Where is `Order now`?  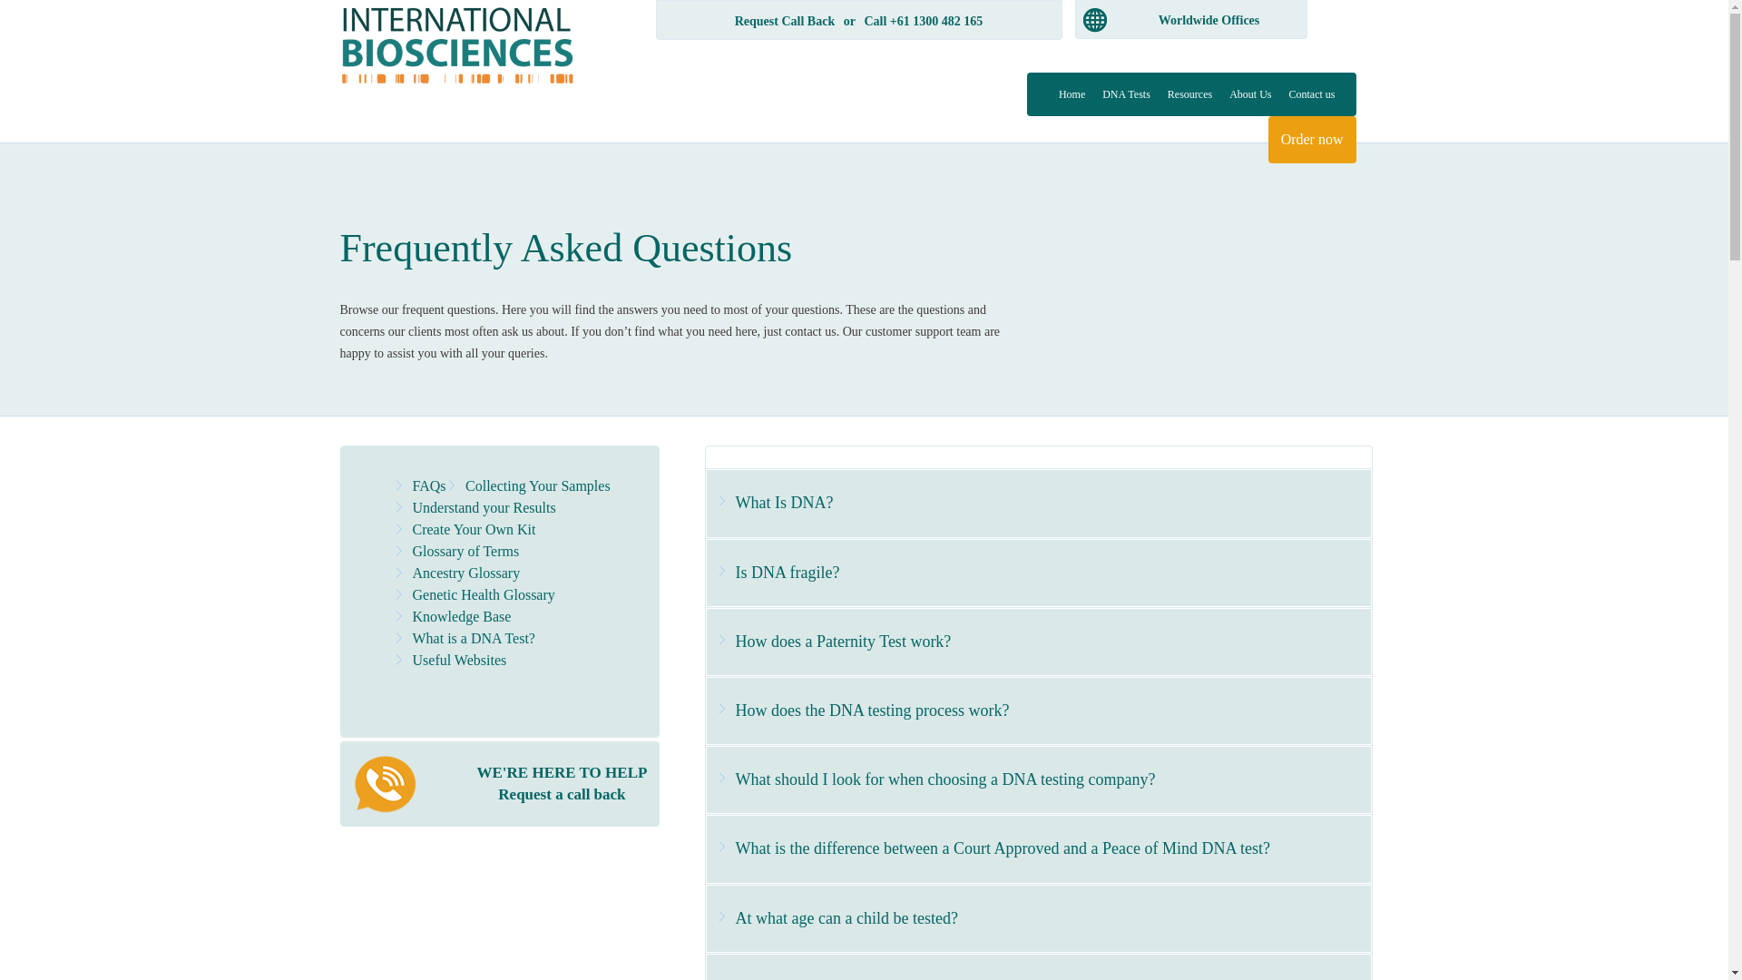
Order now is located at coordinates (1312, 140).